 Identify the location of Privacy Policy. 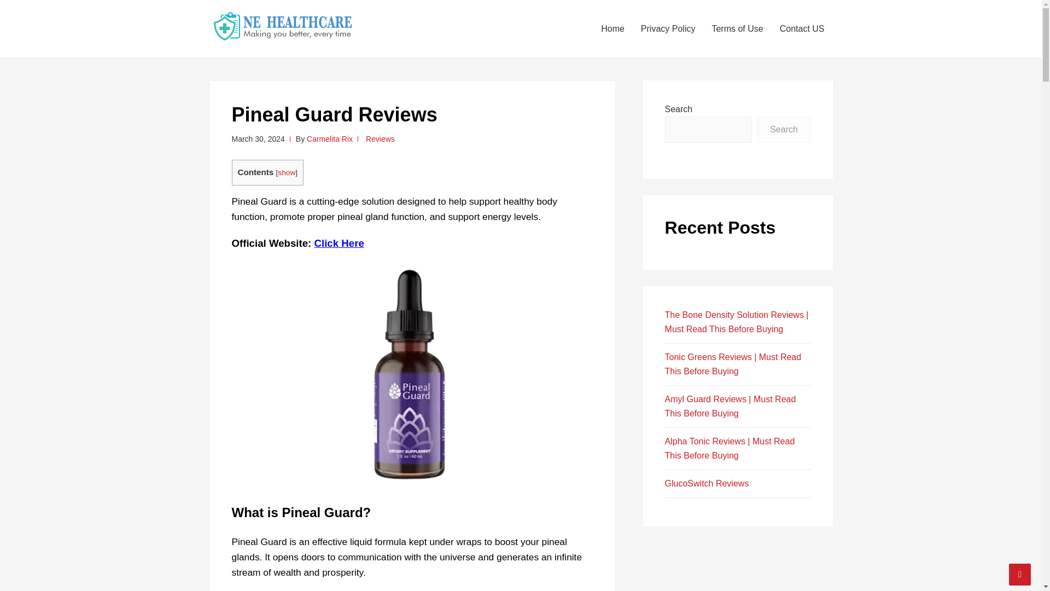
(668, 28).